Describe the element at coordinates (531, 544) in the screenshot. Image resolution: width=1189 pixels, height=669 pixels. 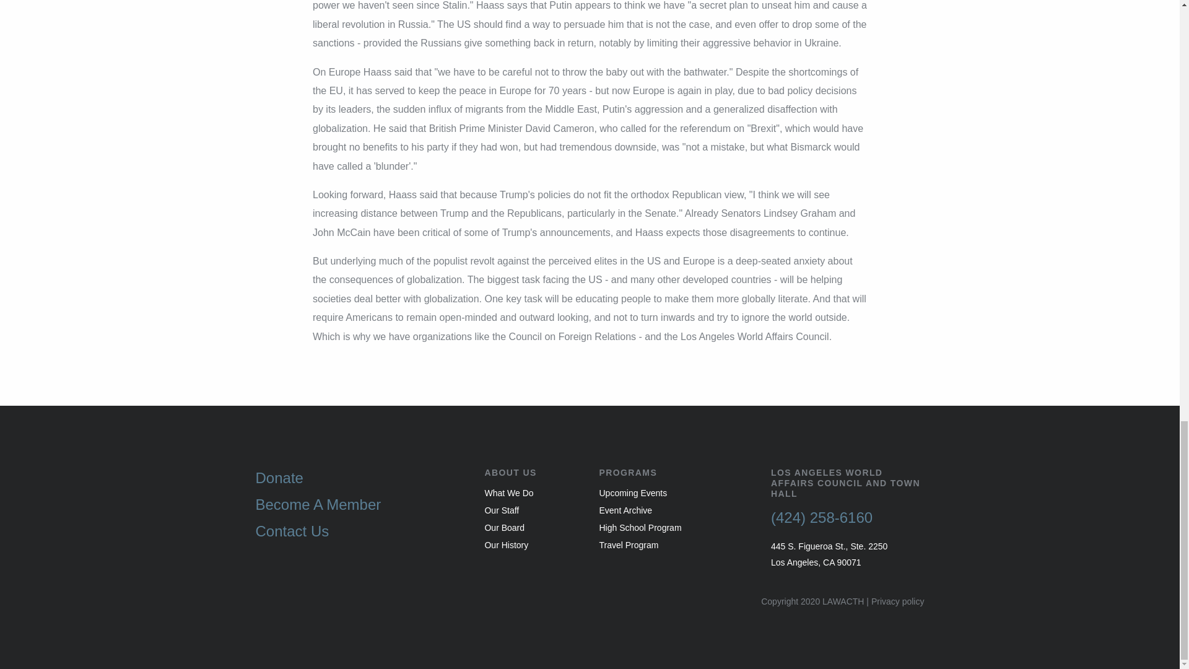
I see `Our History` at that location.